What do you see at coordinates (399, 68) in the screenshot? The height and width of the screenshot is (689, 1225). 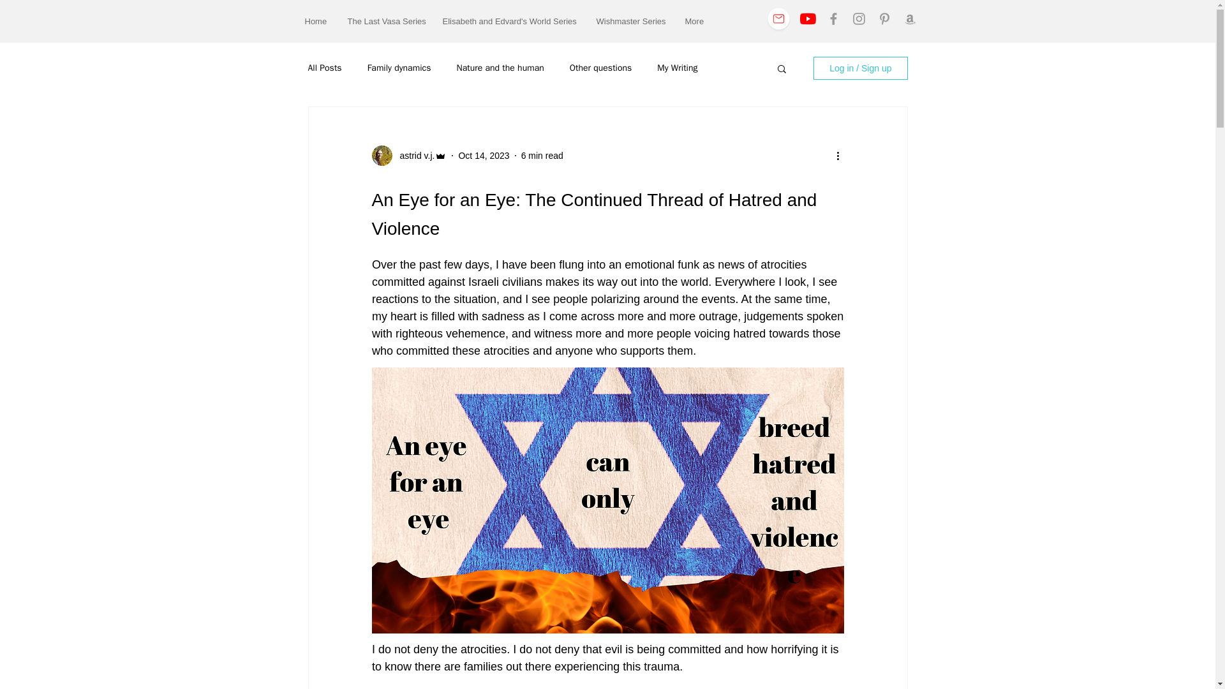 I see `Family dynamics` at bounding box center [399, 68].